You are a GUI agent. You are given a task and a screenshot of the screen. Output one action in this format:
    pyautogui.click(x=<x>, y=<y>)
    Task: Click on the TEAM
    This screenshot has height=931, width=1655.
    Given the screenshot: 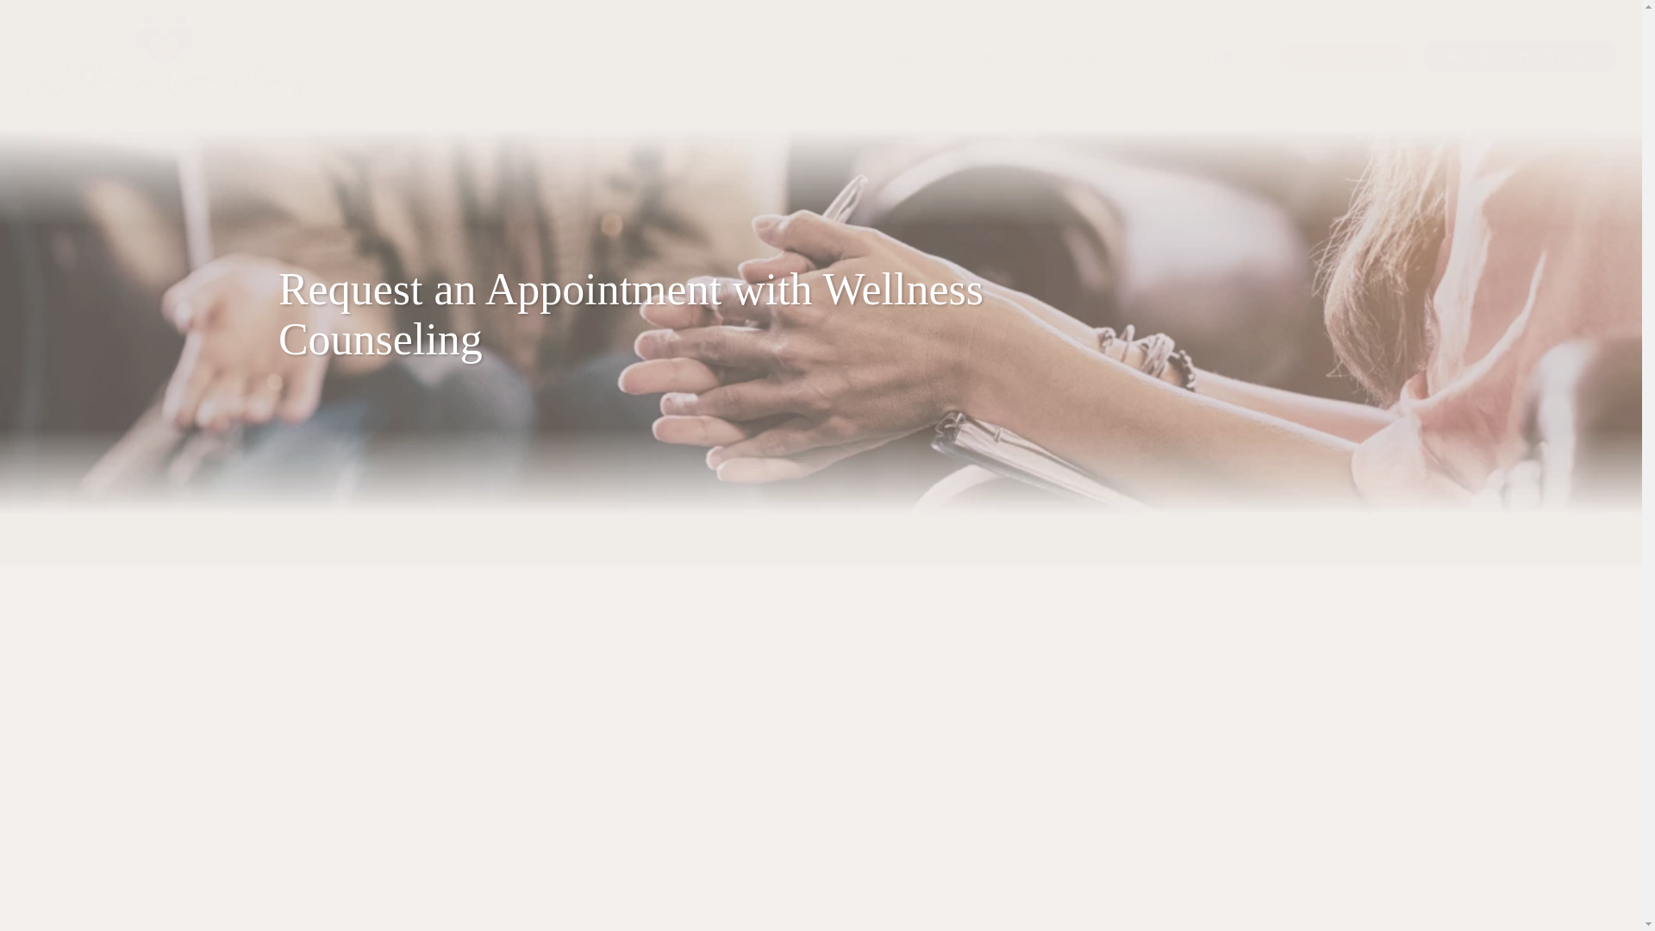 What is the action you would take?
    pyautogui.click(x=1081, y=57)
    